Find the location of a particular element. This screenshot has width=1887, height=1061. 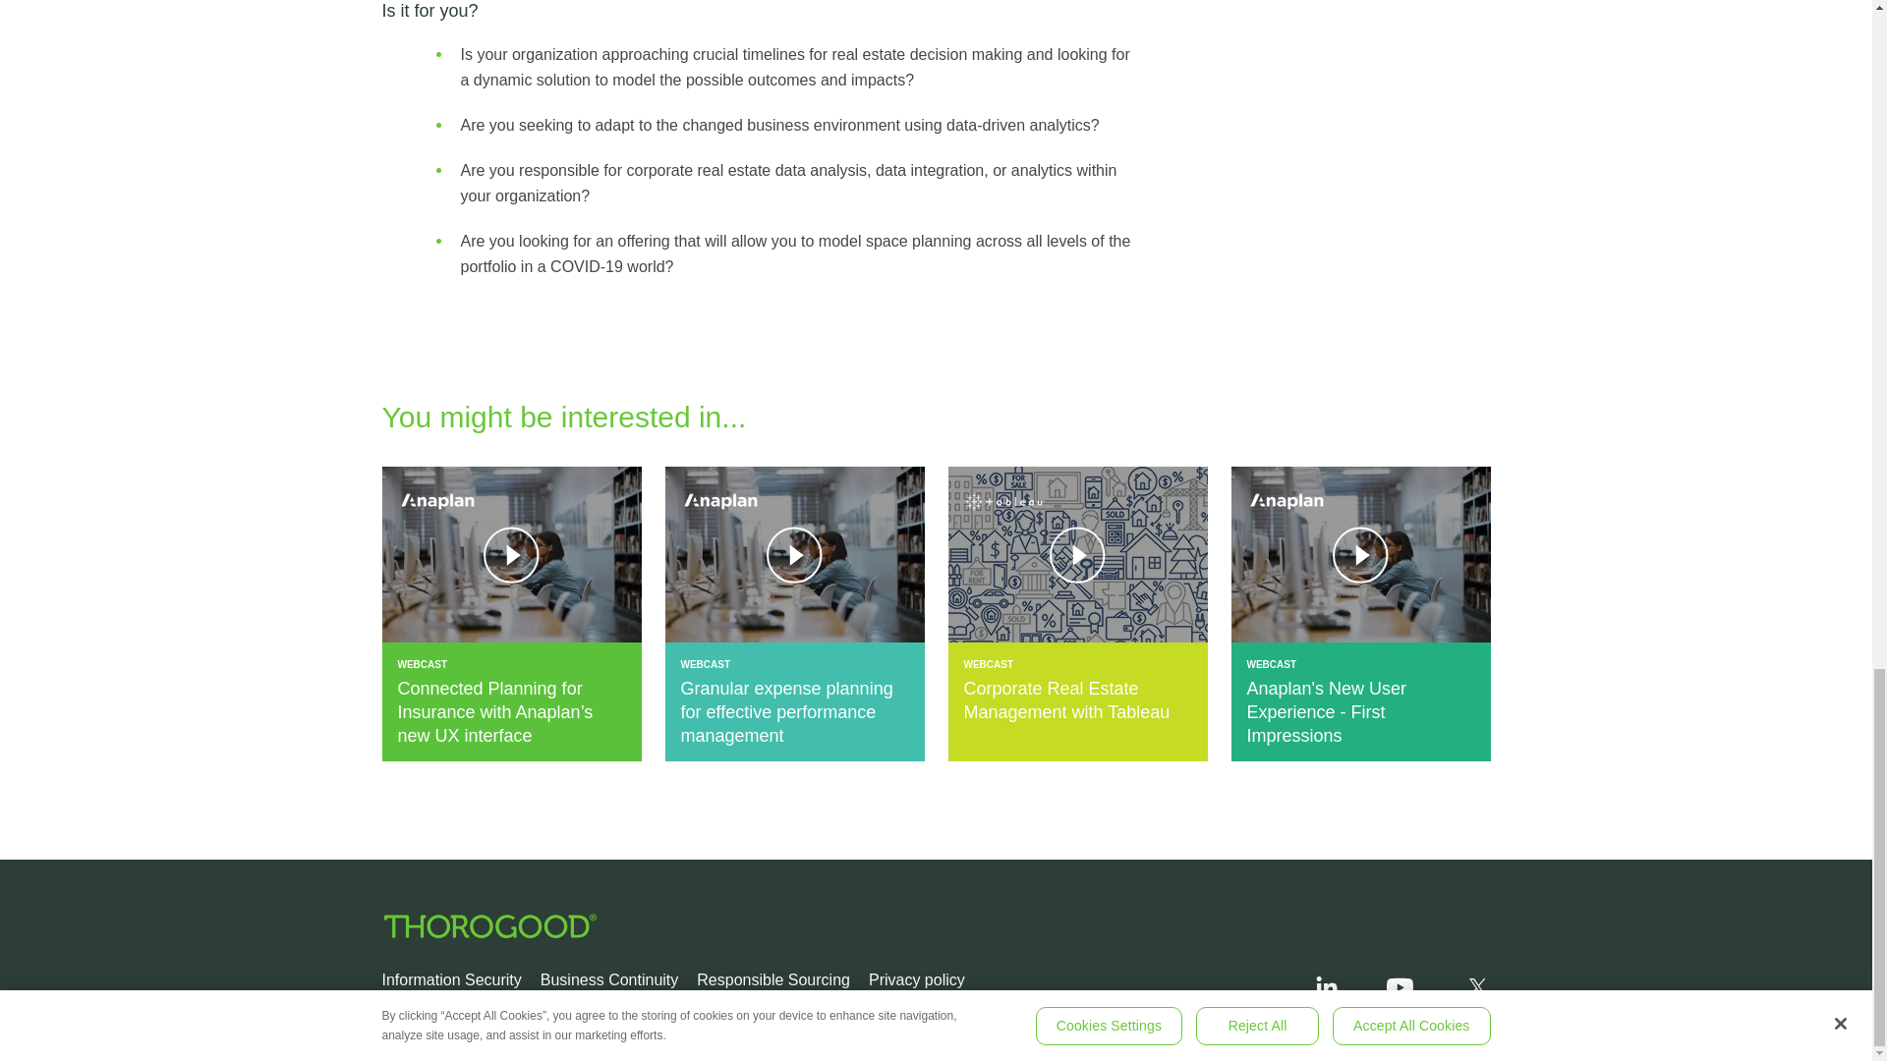

Information Security is located at coordinates (450, 979).